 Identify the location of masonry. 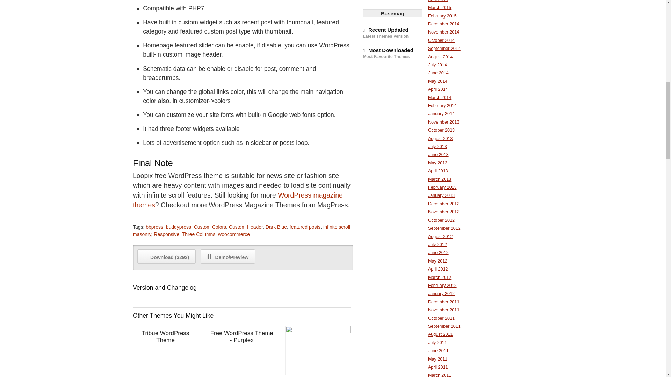
(142, 234).